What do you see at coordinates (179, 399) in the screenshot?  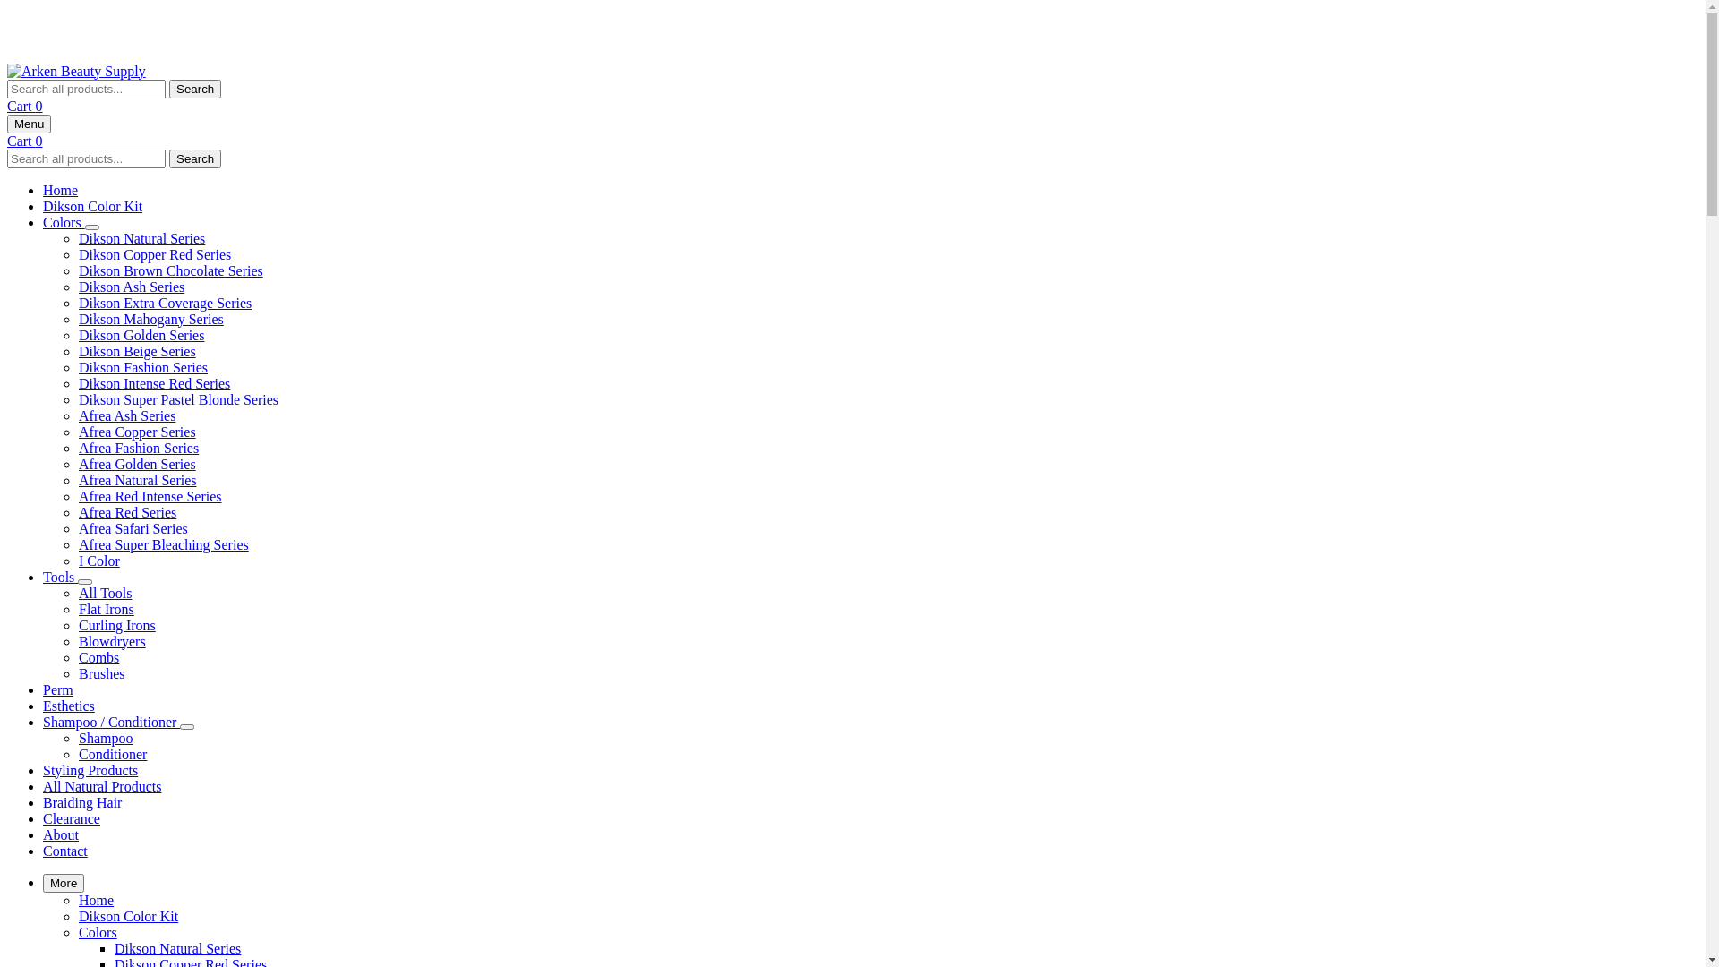 I see `Dikson Super Pastel Blonde Series` at bounding box center [179, 399].